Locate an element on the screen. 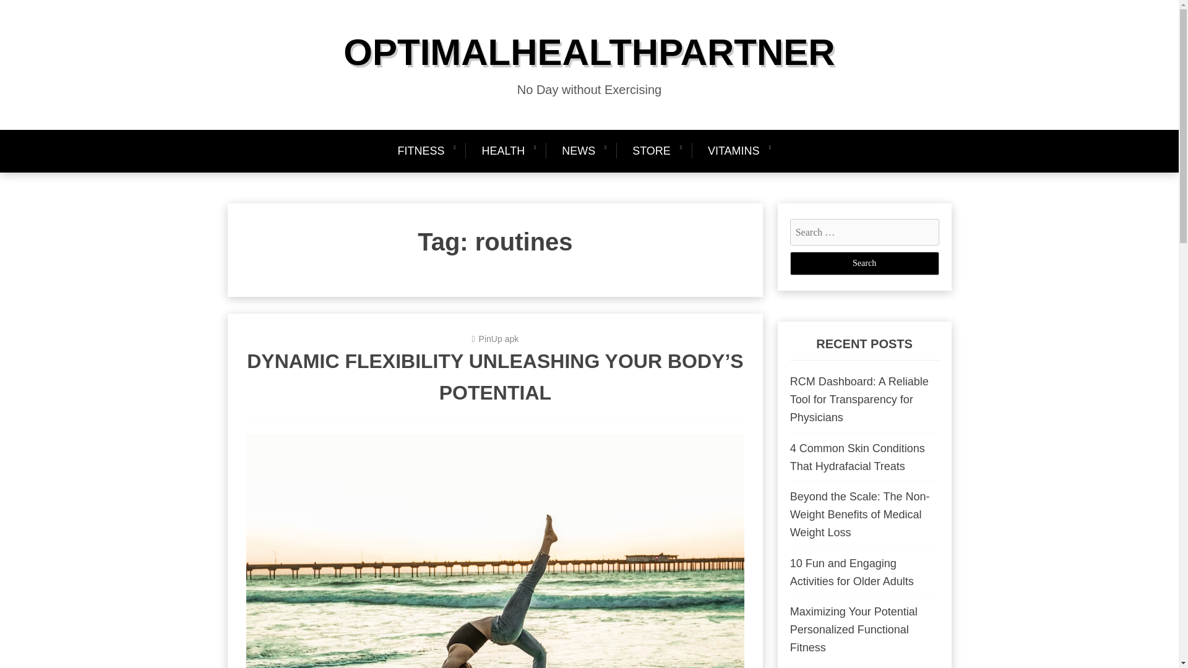  HEALTH is located at coordinates (502, 151).